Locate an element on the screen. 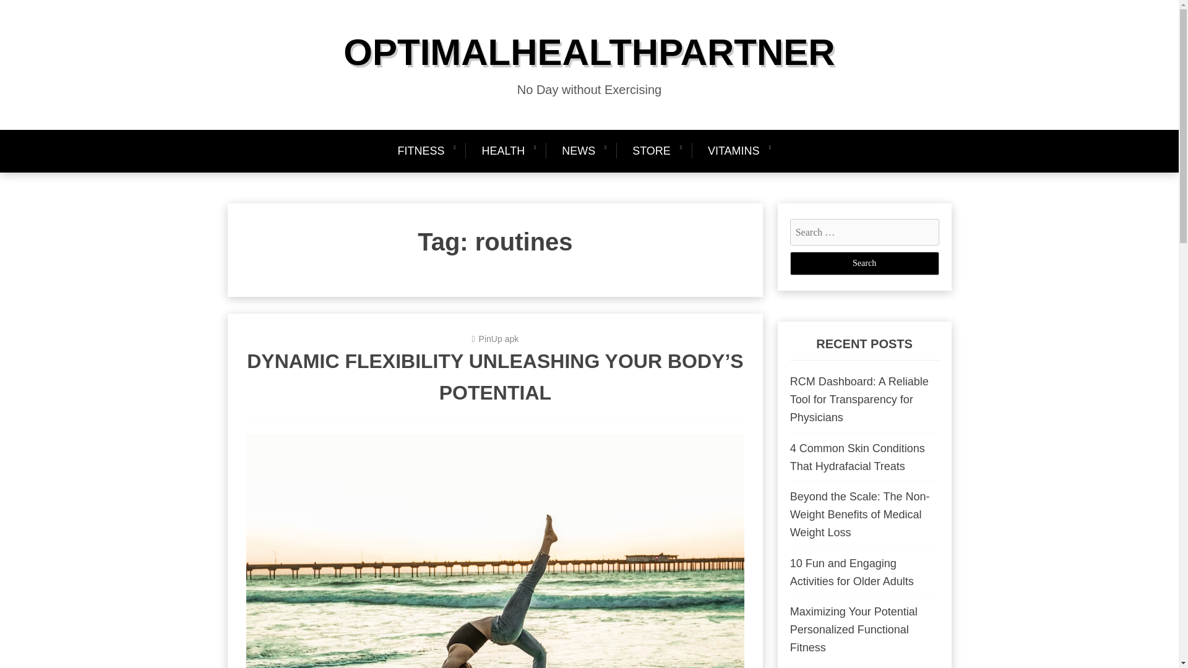  HEALTH is located at coordinates (502, 151).